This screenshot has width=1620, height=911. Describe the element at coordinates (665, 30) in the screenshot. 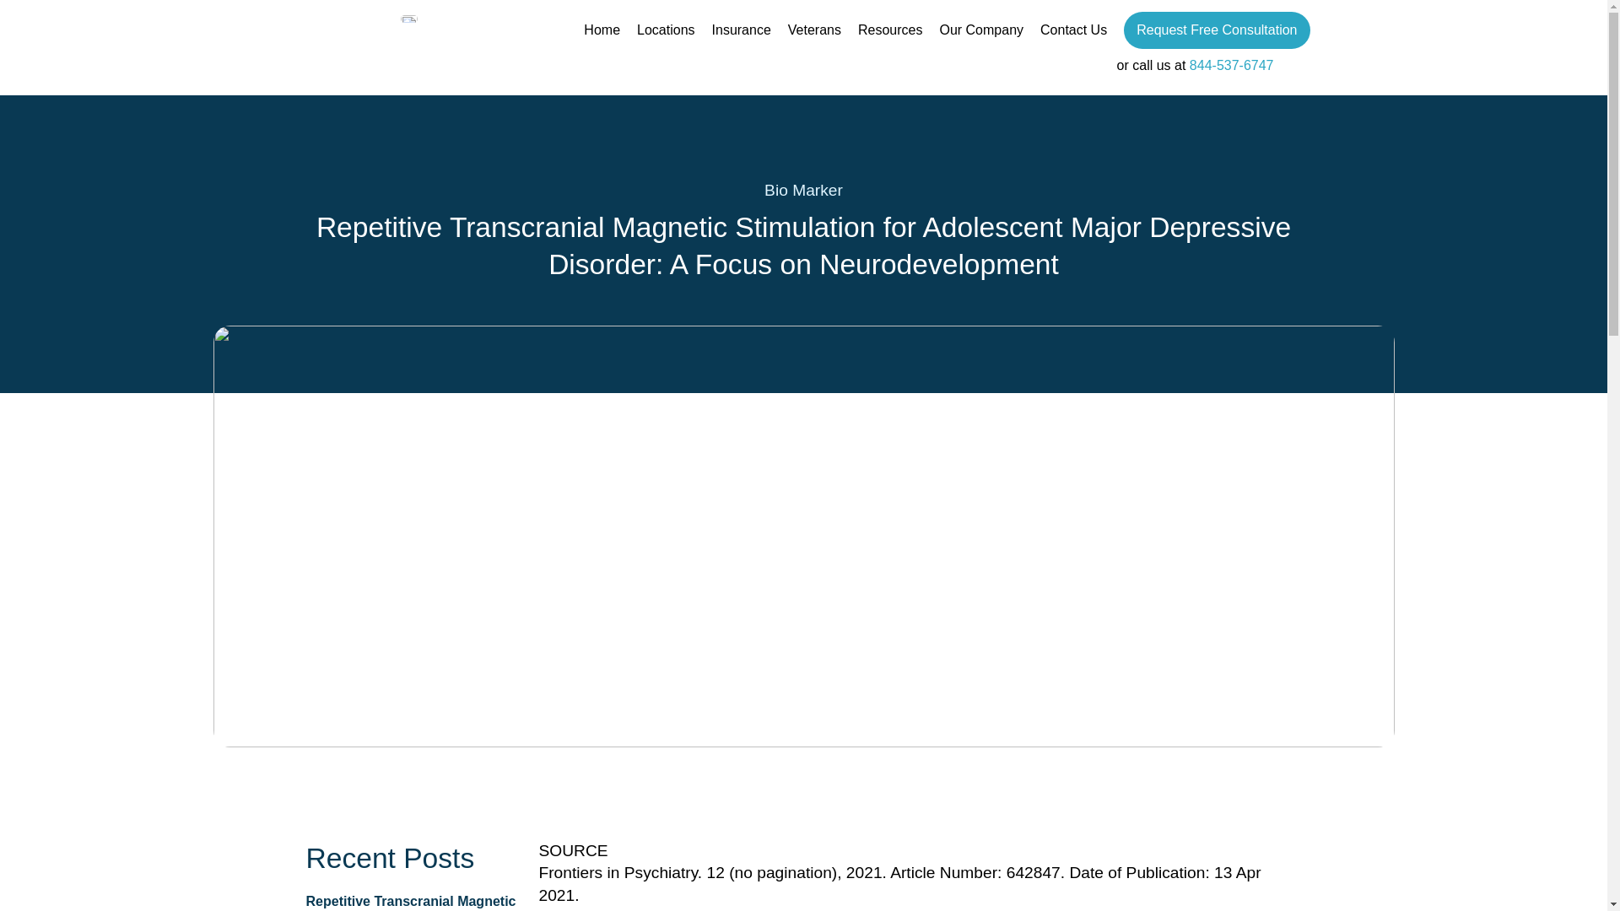

I see `Locations` at that location.